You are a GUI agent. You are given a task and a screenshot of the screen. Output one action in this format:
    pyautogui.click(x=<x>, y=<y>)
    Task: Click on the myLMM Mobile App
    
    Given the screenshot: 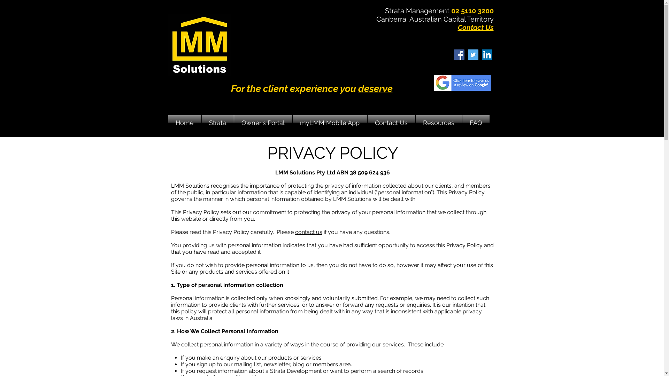 What is the action you would take?
    pyautogui.click(x=330, y=123)
    